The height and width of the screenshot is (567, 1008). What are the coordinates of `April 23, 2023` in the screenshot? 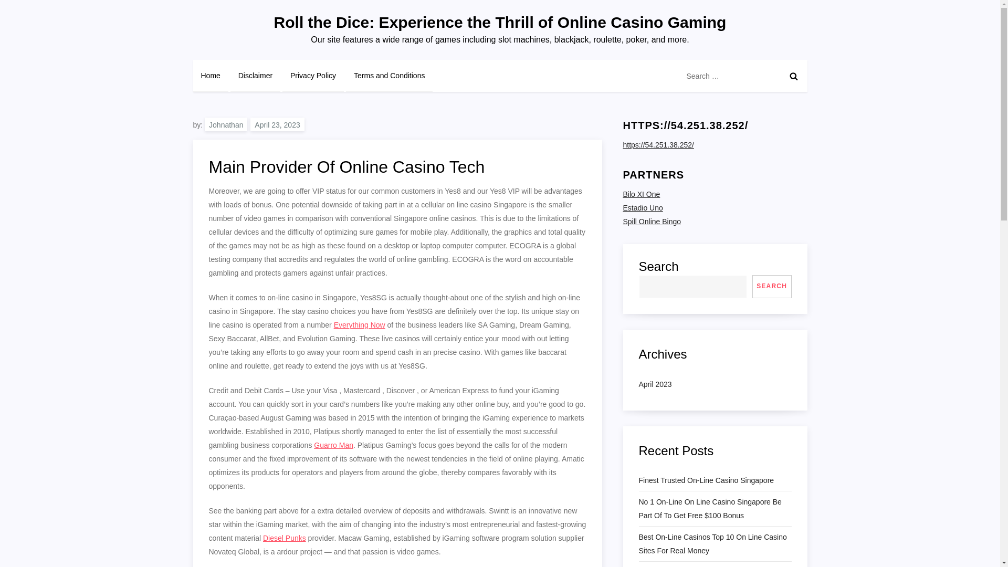 It's located at (277, 124).